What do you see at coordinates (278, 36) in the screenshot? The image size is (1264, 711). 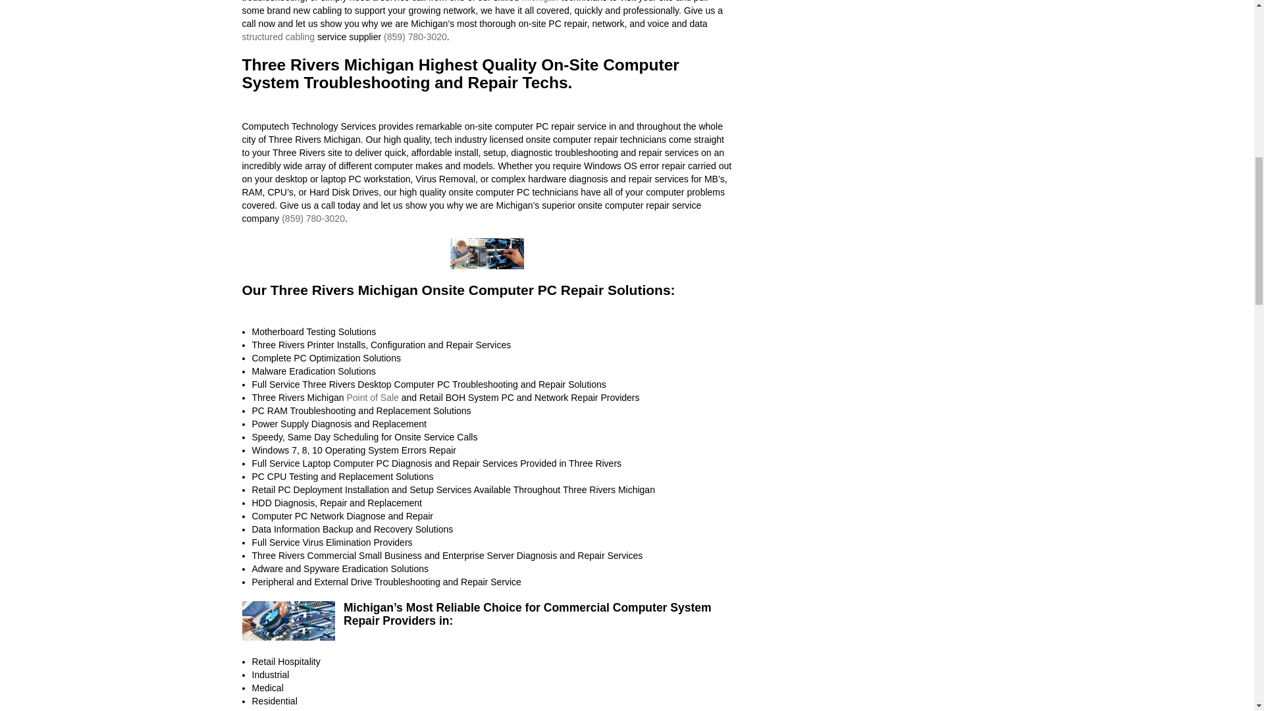 I see `structured cabling` at bounding box center [278, 36].